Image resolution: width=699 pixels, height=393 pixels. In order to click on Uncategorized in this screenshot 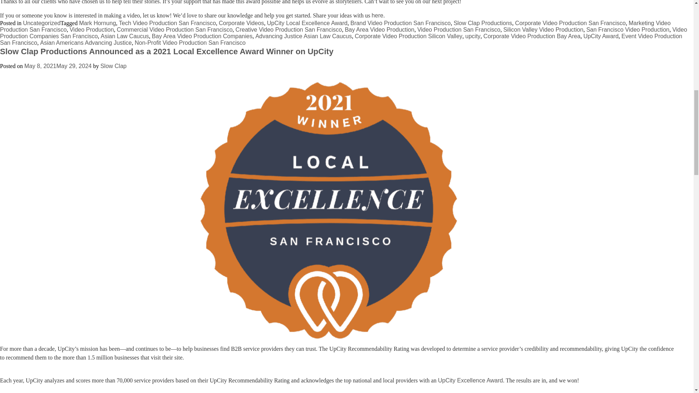, I will do `click(42, 23)`.